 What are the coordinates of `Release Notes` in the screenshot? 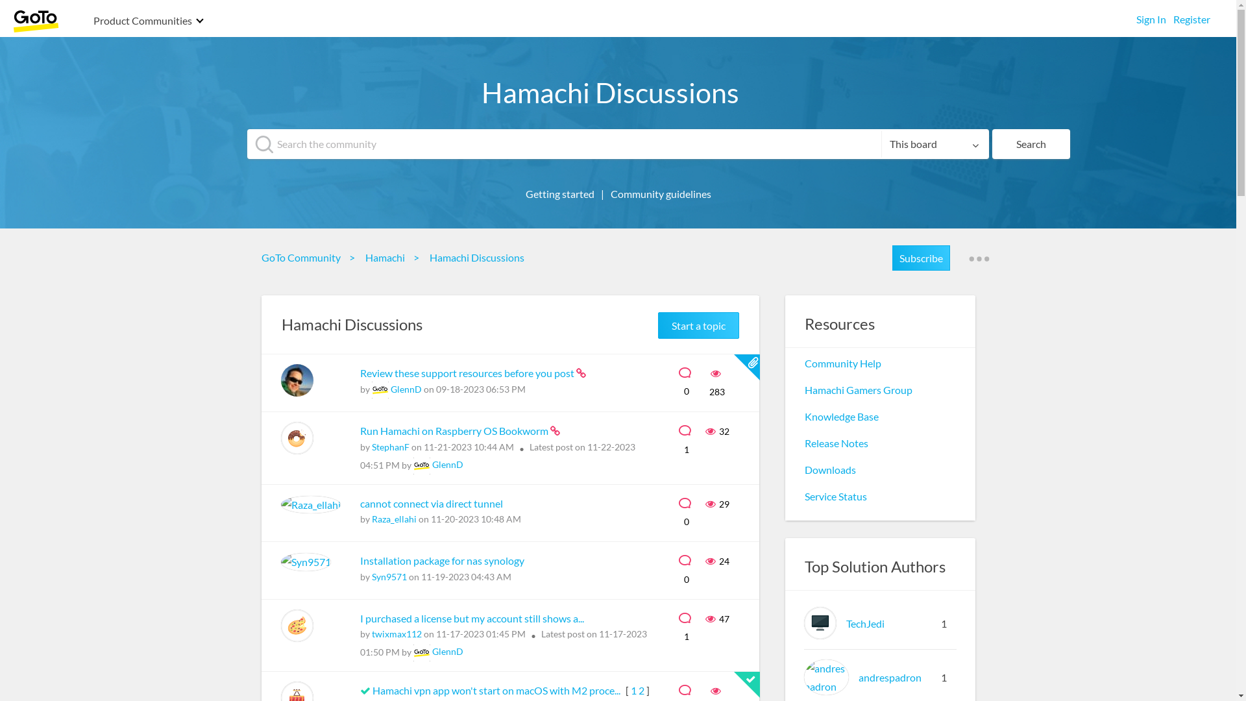 It's located at (837, 443).